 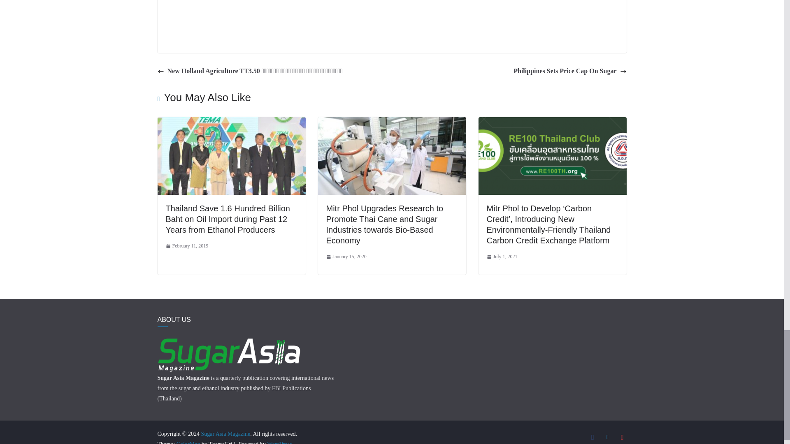 I want to click on 6:38 AM, so click(x=187, y=246).